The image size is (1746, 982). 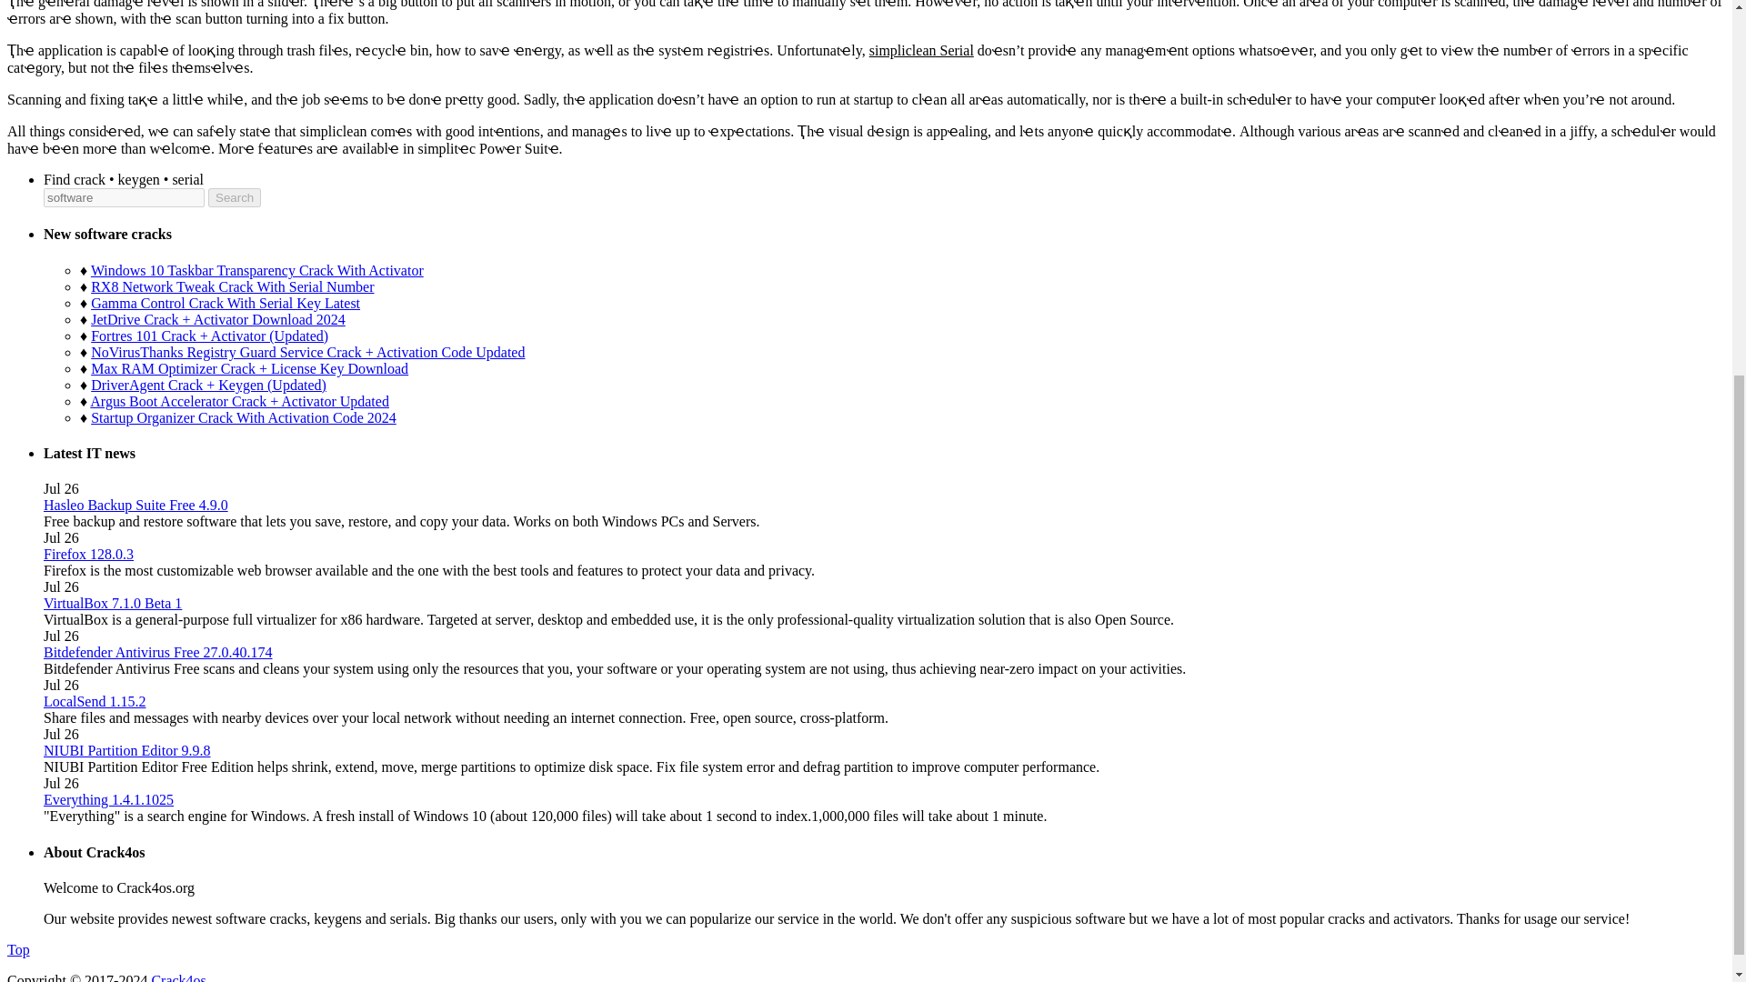 I want to click on LocalSend 1.15.2, so click(x=95, y=700).